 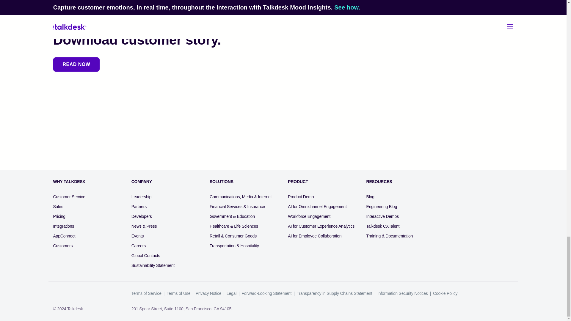 What do you see at coordinates (76, 64) in the screenshot?
I see `READ NOW` at bounding box center [76, 64].